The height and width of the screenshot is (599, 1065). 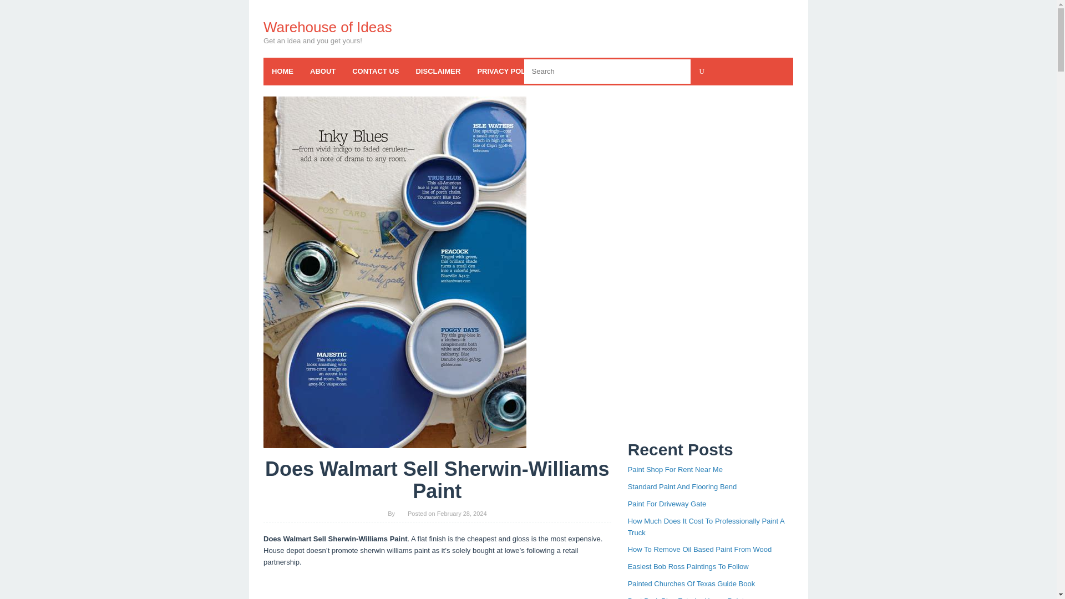 What do you see at coordinates (667, 504) in the screenshot?
I see `Paint For Driveway Gate` at bounding box center [667, 504].